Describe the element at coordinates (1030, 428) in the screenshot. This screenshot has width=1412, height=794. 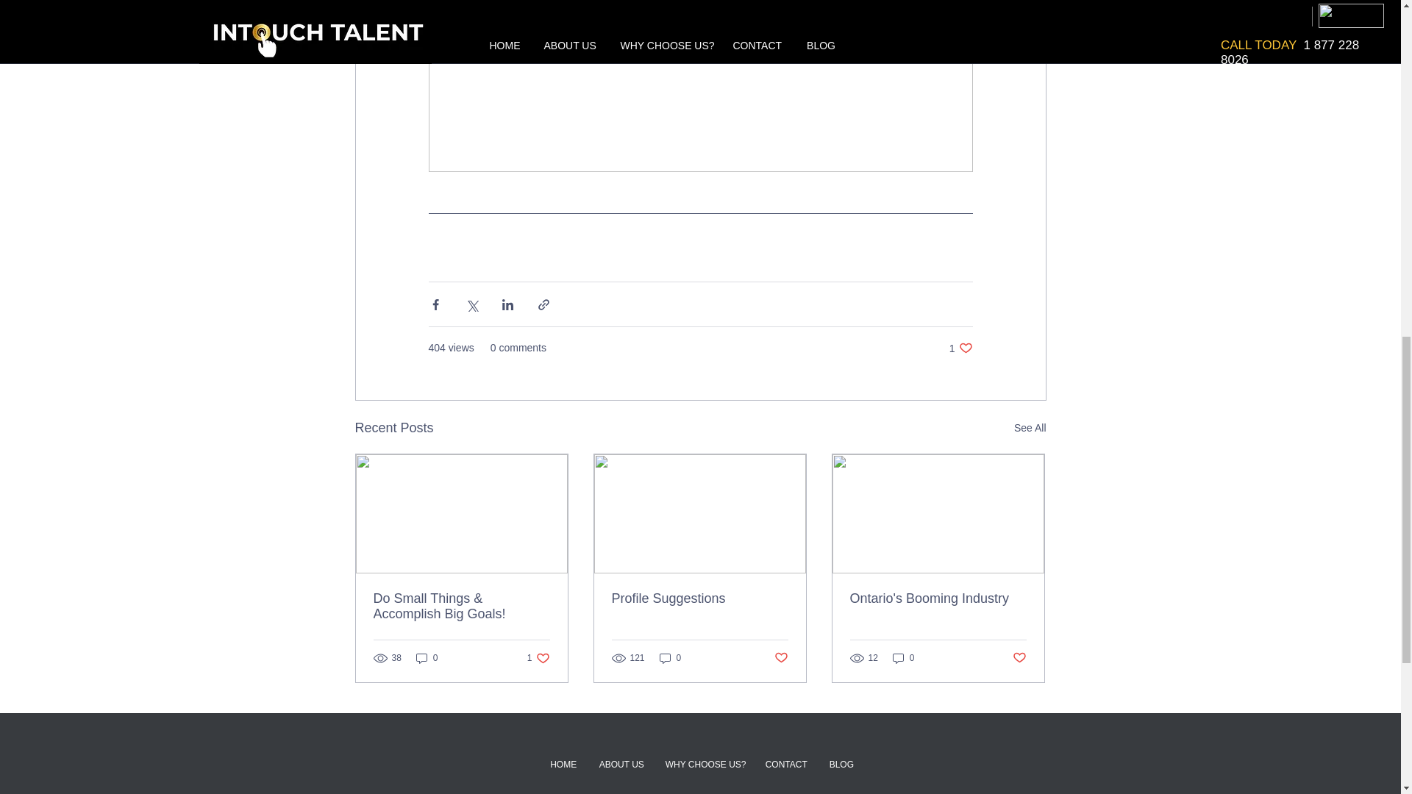
I see `See All` at that location.